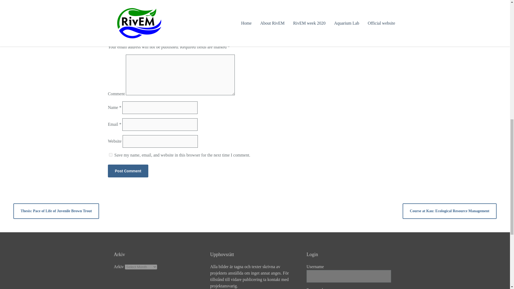  Describe the element at coordinates (56, 211) in the screenshot. I see `Thesis: Pace of Life of Juvenile Brown Trout` at that location.